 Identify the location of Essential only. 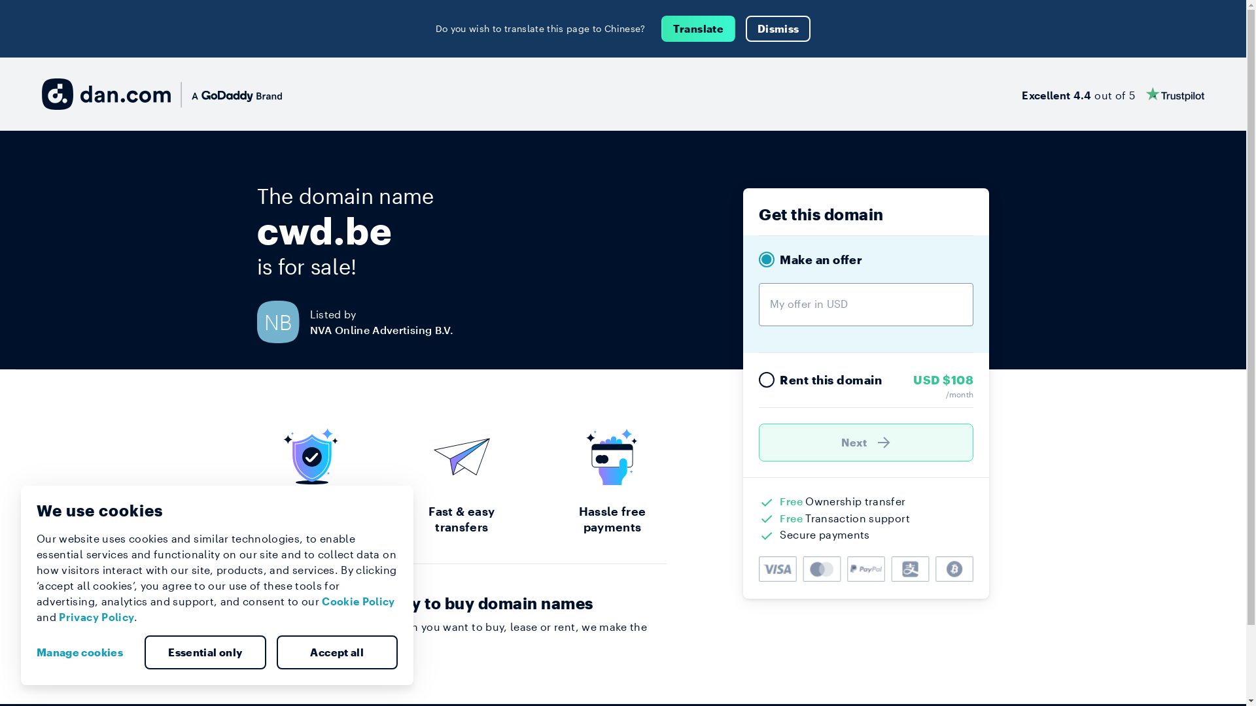
(205, 652).